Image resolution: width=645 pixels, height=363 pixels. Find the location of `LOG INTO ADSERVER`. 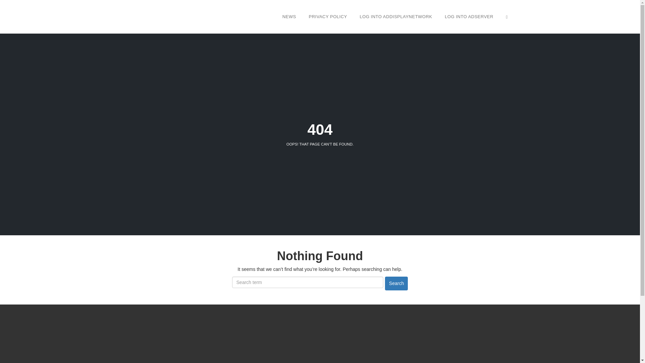

LOG INTO ADSERVER is located at coordinates (469, 16).